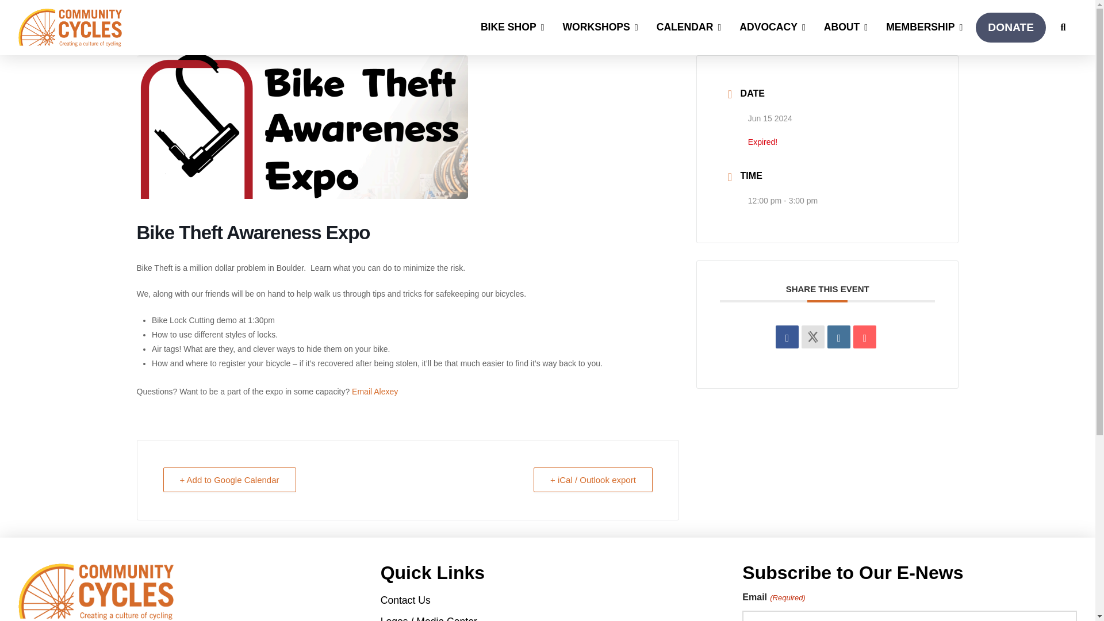 Image resolution: width=1104 pixels, height=621 pixels. Describe the element at coordinates (838, 336) in the screenshot. I see `Linkedin` at that location.